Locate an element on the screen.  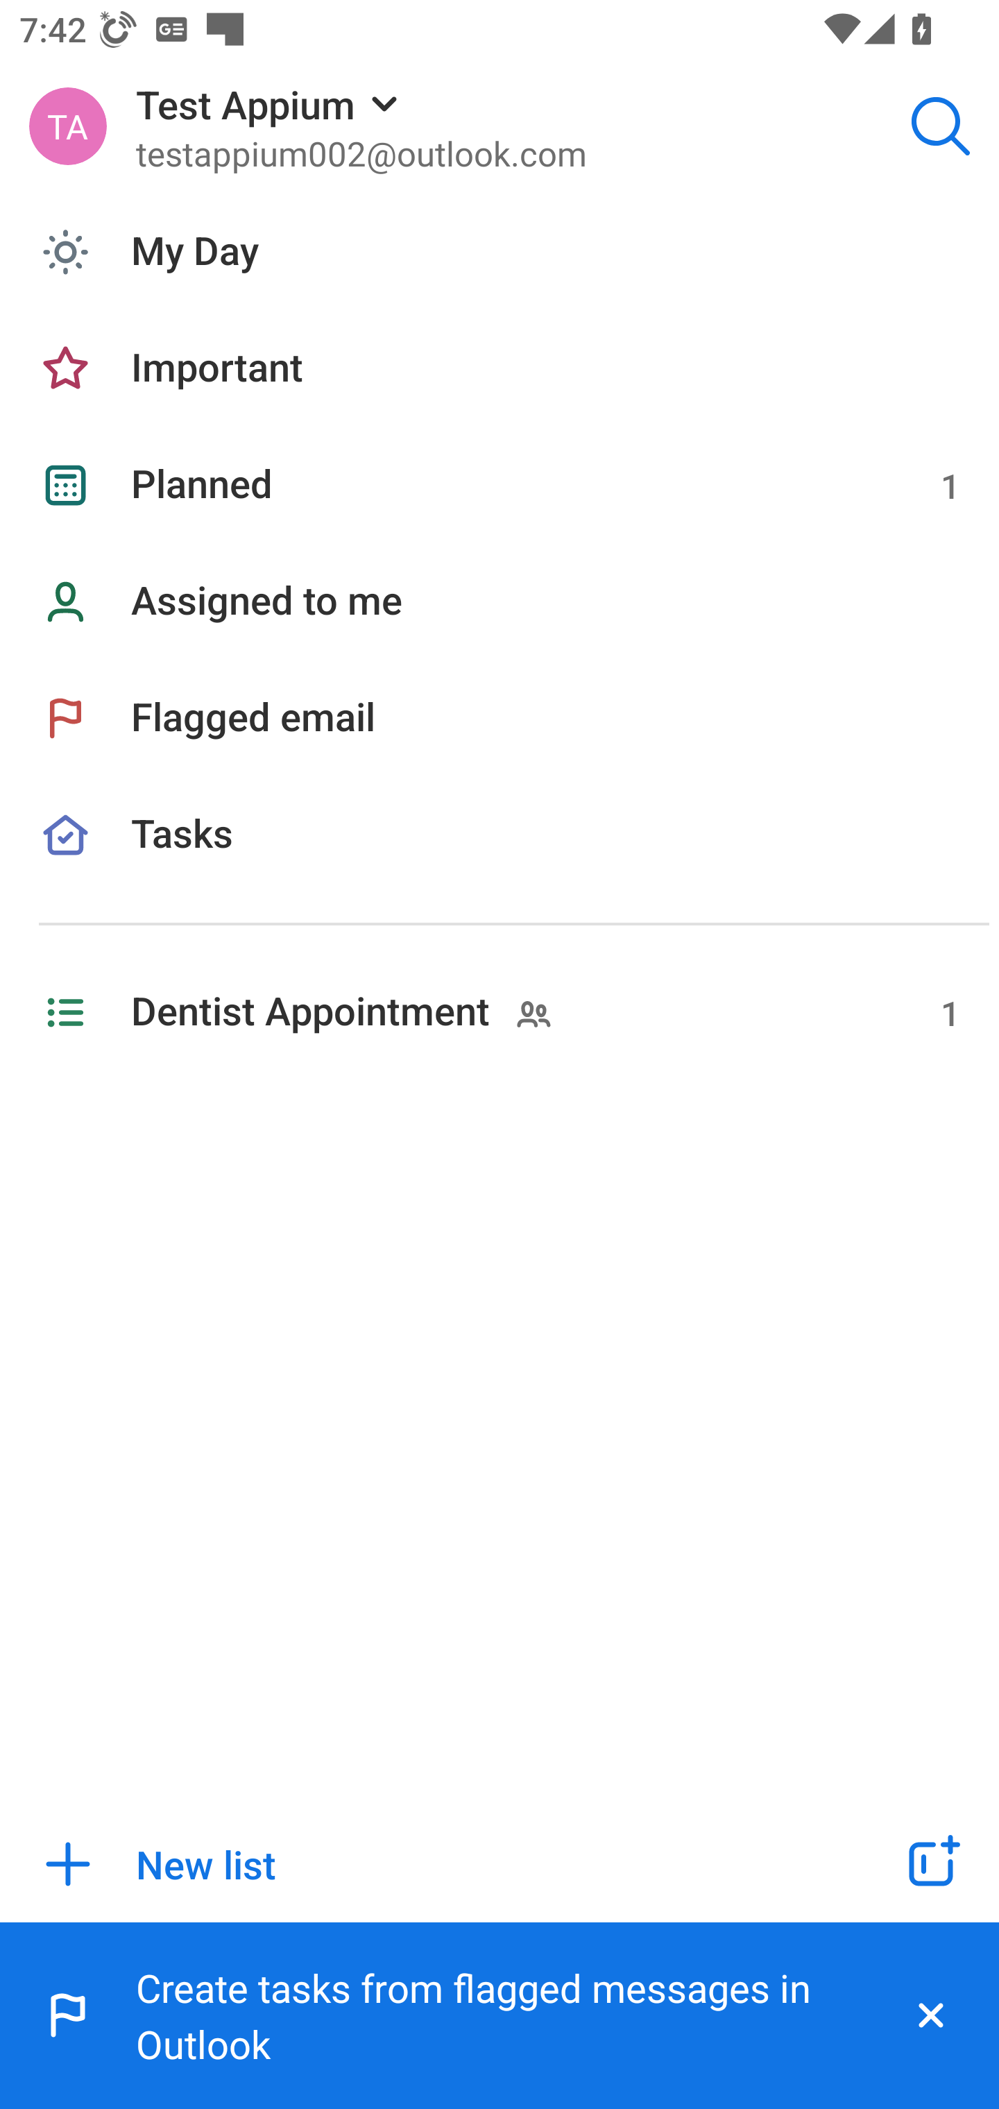
Create group is located at coordinates (931, 1864).